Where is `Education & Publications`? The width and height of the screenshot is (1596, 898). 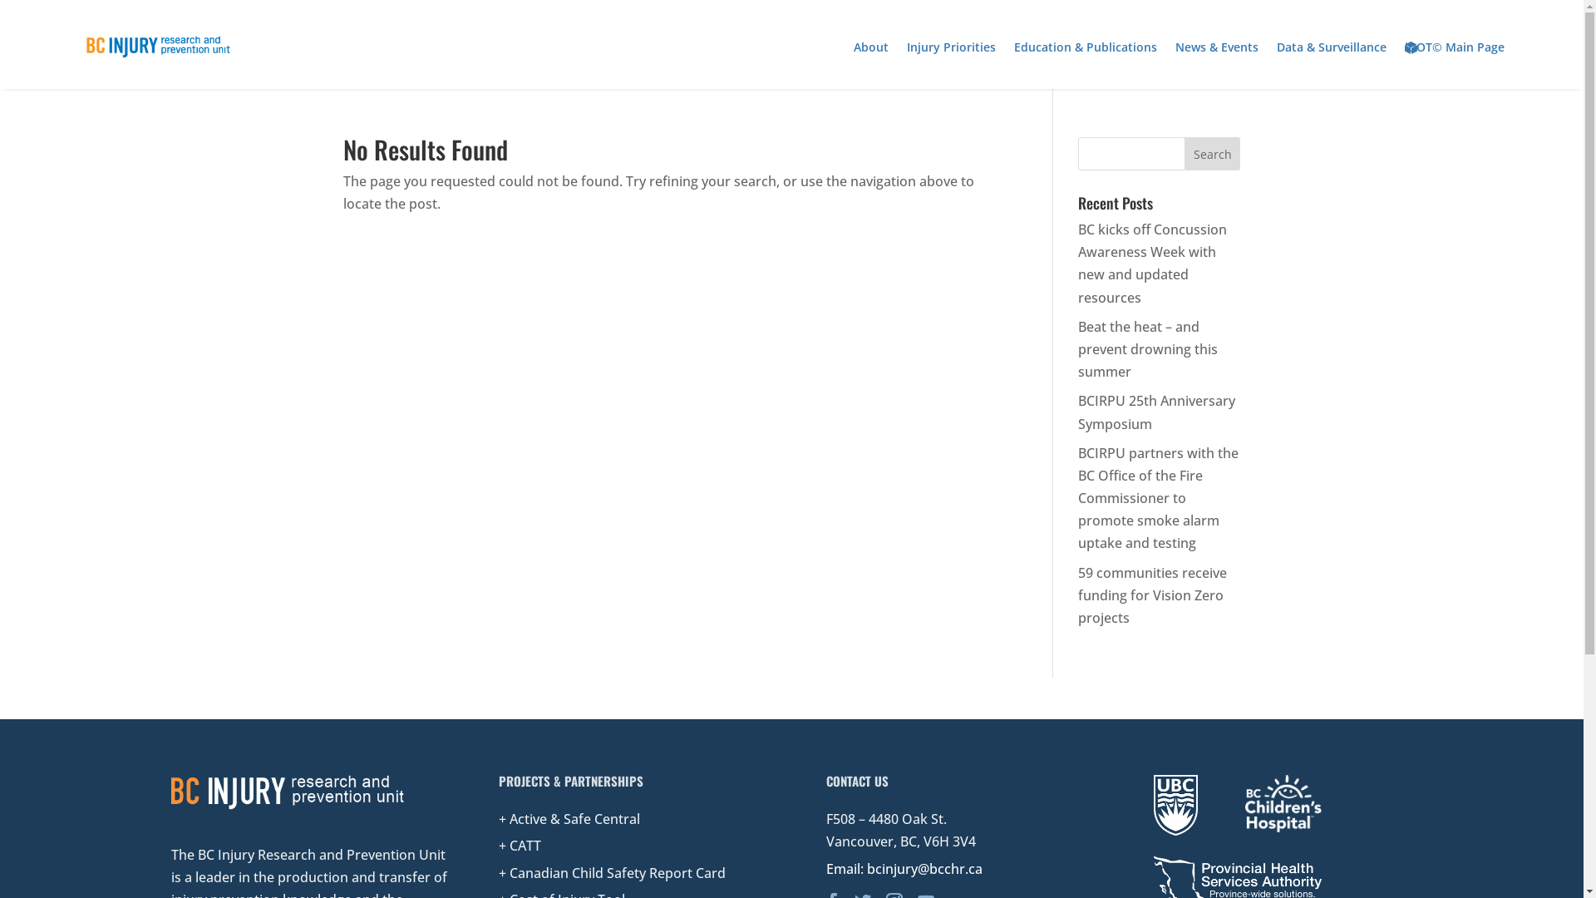
Education & Publications is located at coordinates (1086, 47).